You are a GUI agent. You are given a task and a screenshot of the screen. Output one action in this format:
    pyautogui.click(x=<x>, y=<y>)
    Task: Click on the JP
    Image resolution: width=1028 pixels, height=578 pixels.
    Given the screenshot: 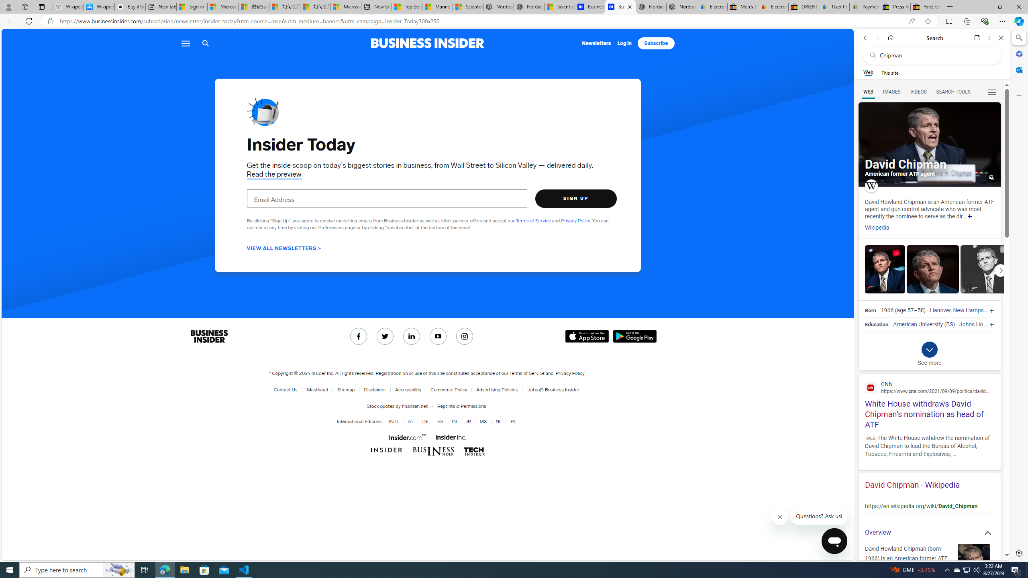 What is the action you would take?
    pyautogui.click(x=468, y=421)
    